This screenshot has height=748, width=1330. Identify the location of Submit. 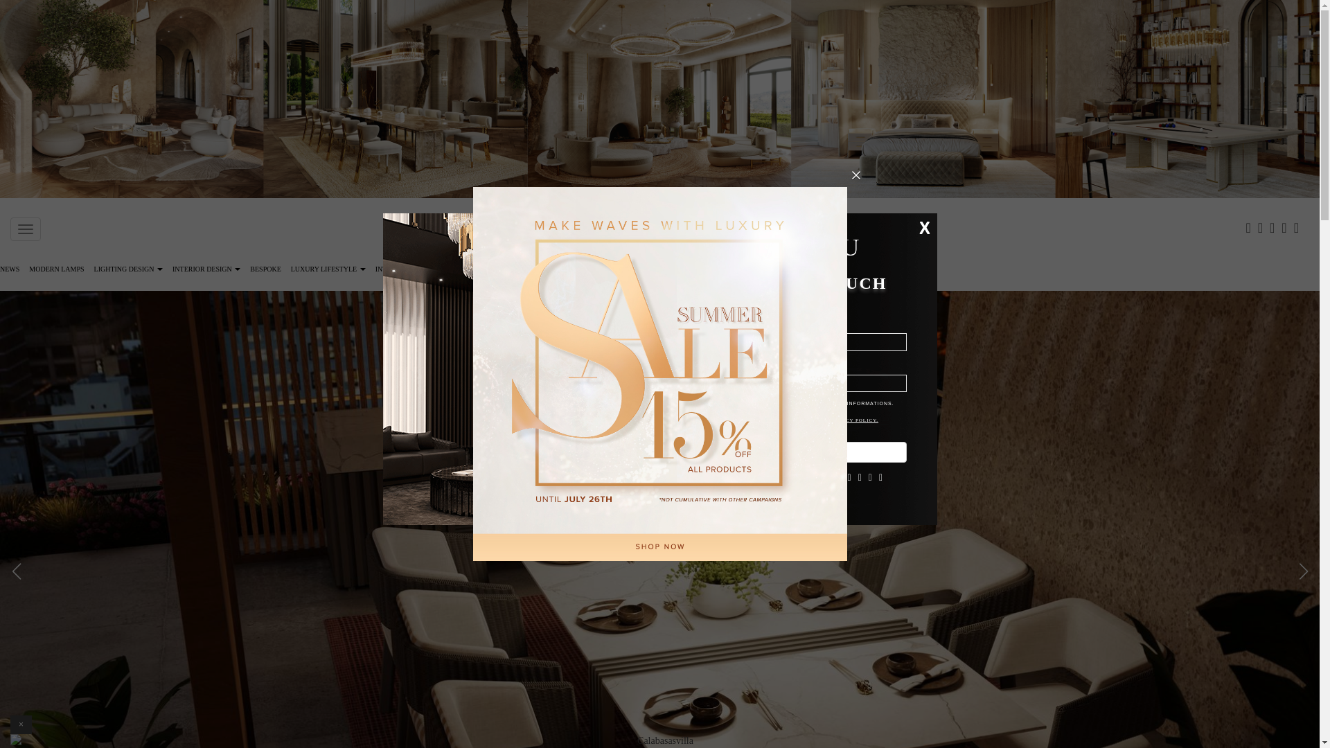
(812, 452).